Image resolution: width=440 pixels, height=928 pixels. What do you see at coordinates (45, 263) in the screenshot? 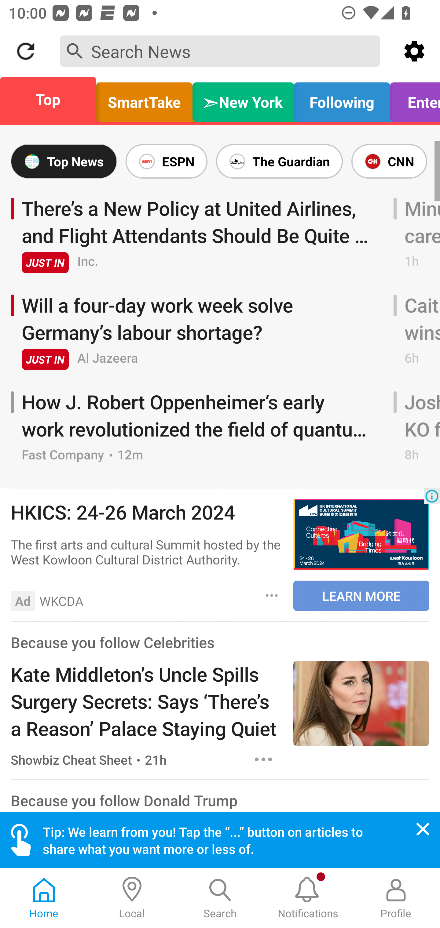
I see `JUST IN` at bounding box center [45, 263].